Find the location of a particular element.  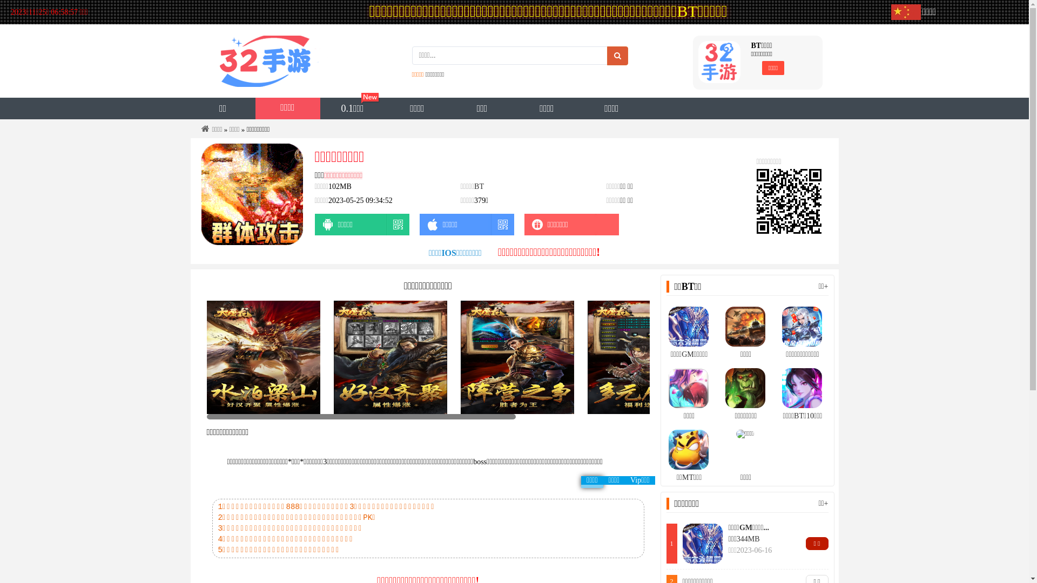

BT is located at coordinates (479, 187).